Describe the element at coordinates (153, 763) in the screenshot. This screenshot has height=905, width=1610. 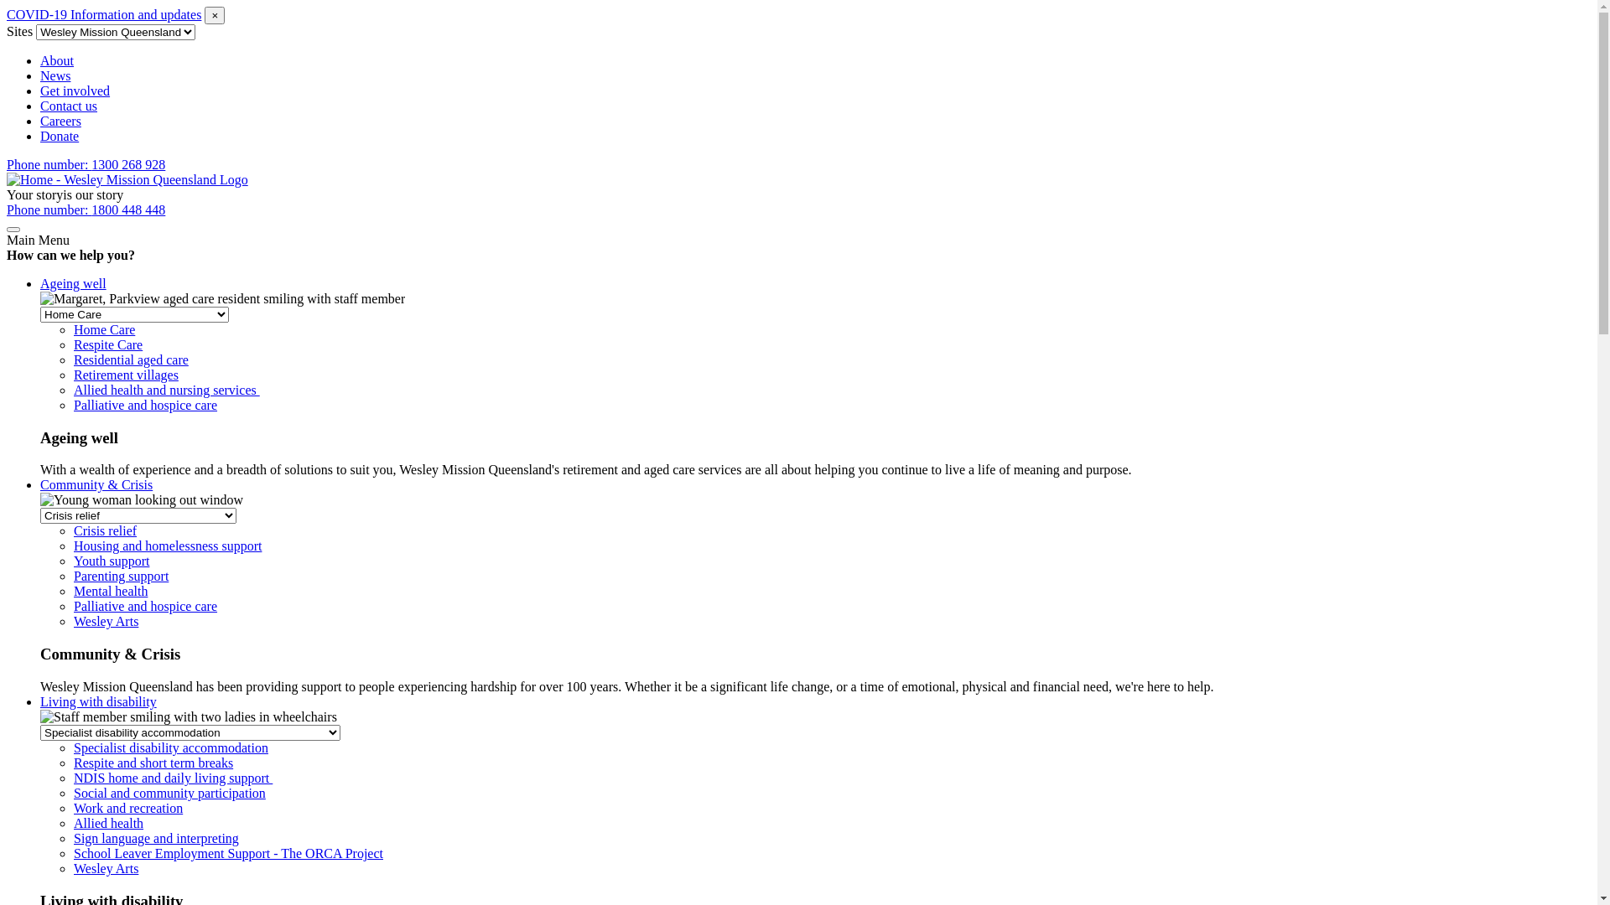
I see `Respite and short term breaks` at that location.